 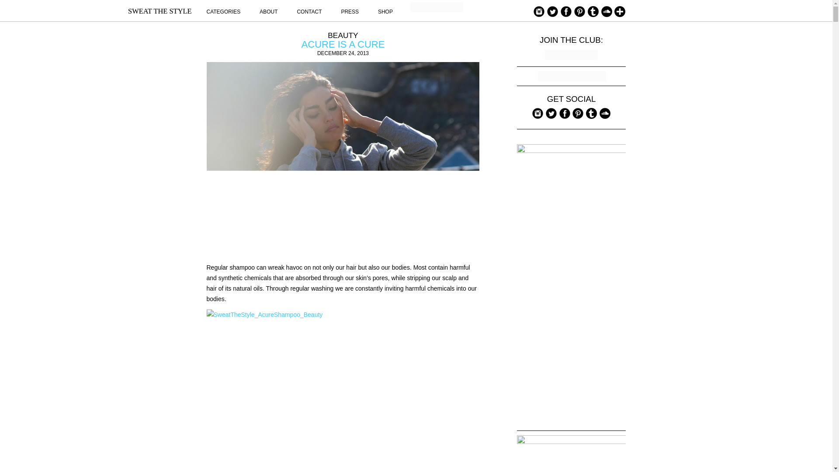 What do you see at coordinates (516, 5) in the screenshot?
I see `Skip to content` at bounding box center [516, 5].